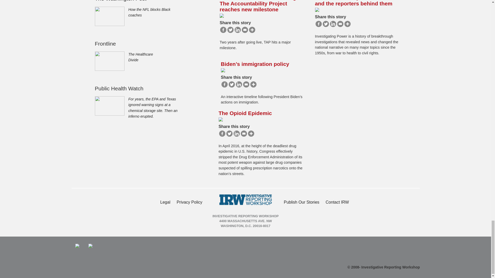 The width and height of the screenshot is (495, 278). I want to click on Facebook, so click(223, 30).